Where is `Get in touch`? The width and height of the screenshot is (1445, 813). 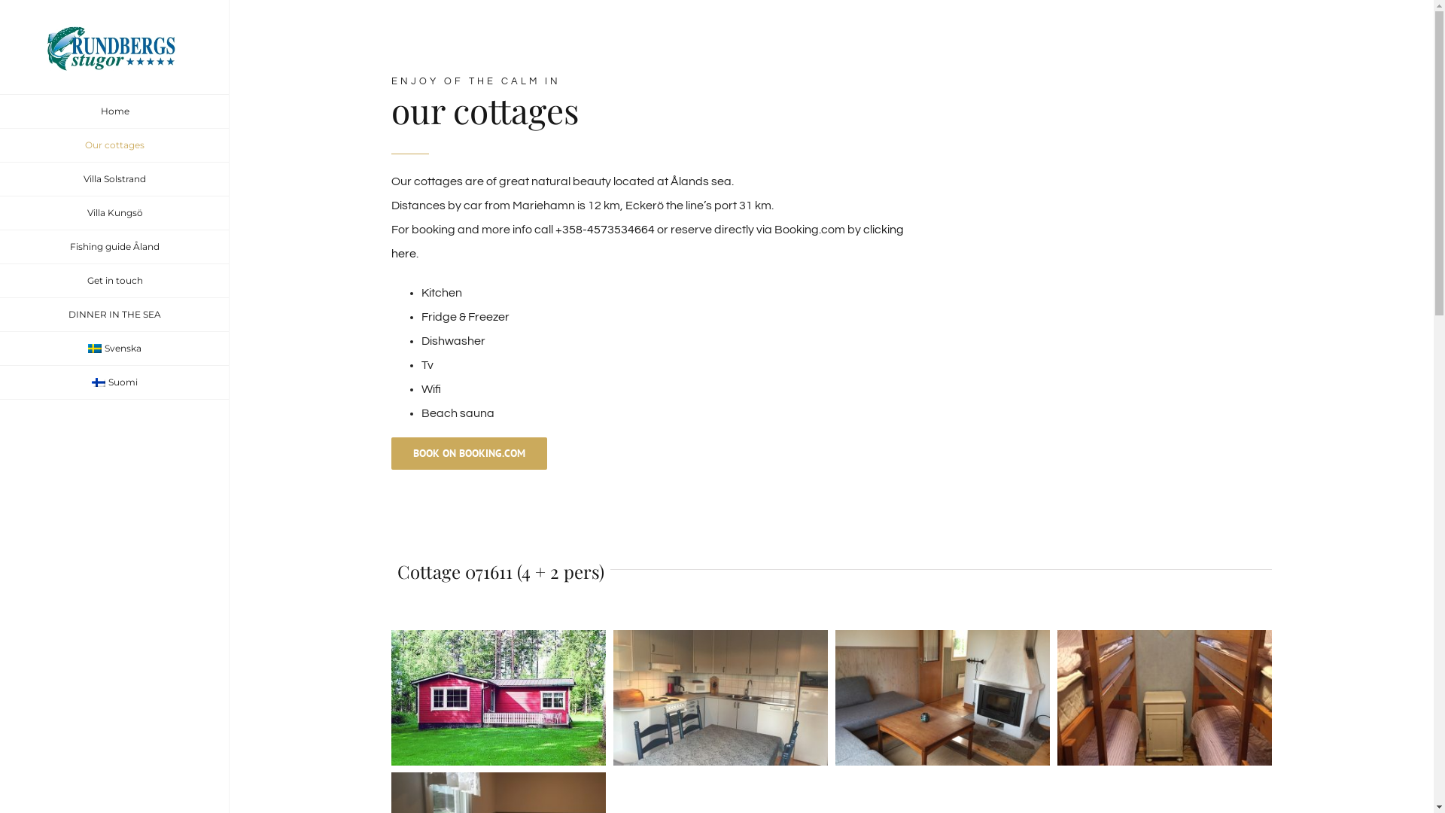
Get in touch is located at coordinates (114, 282).